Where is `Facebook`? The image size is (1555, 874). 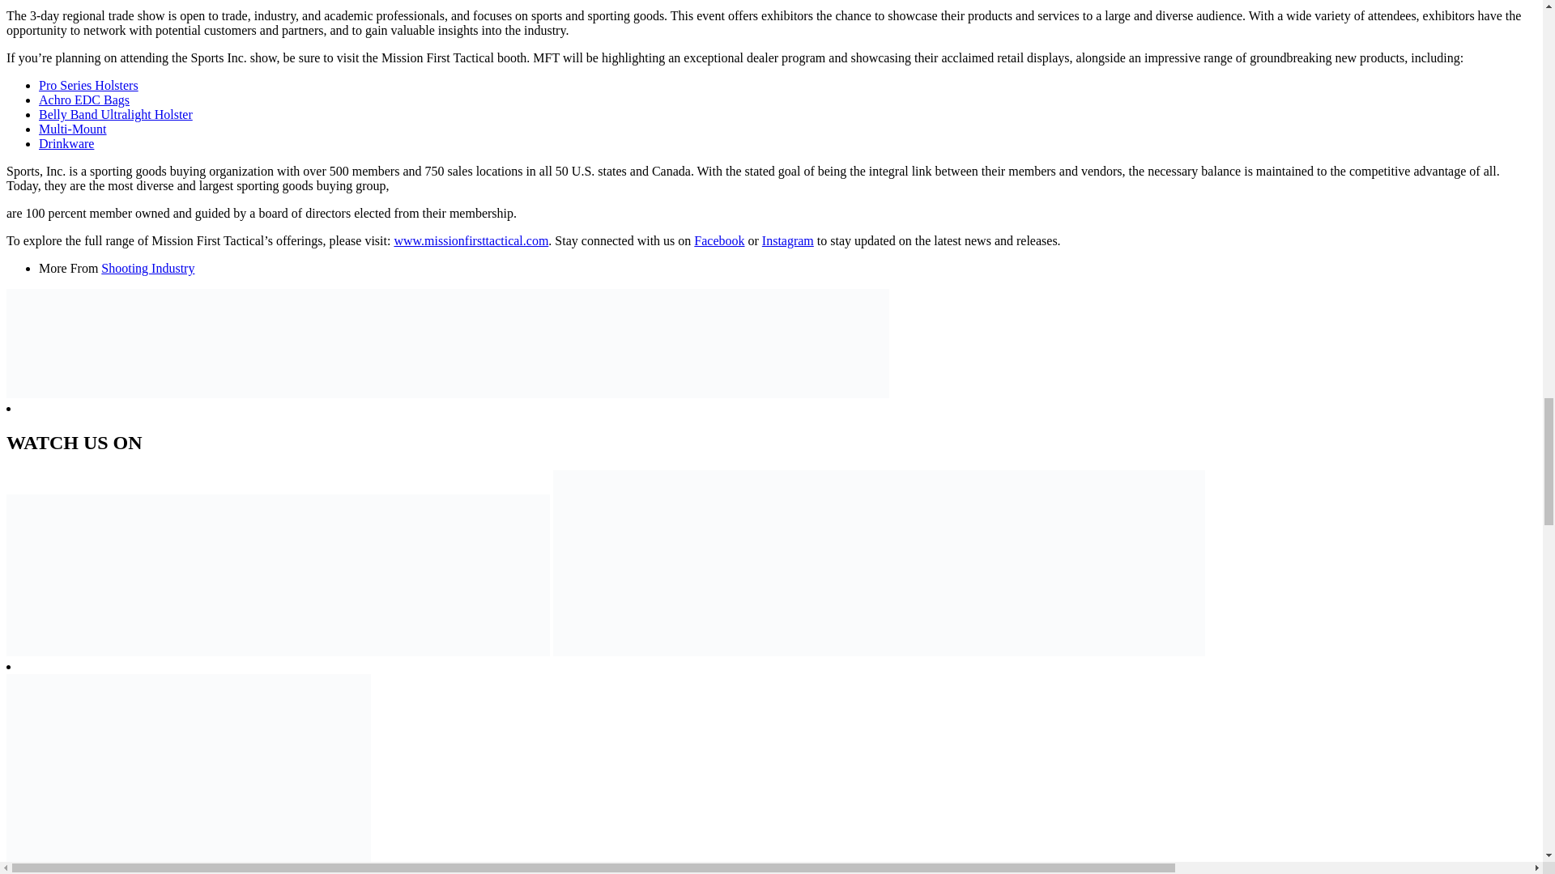
Facebook is located at coordinates (719, 240).